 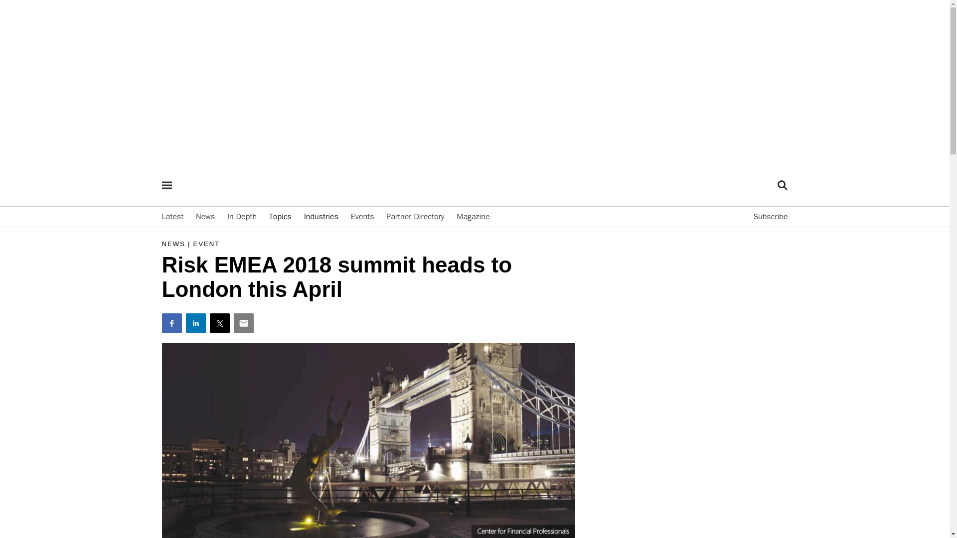 What do you see at coordinates (205, 216) in the screenshot?
I see `News` at bounding box center [205, 216].